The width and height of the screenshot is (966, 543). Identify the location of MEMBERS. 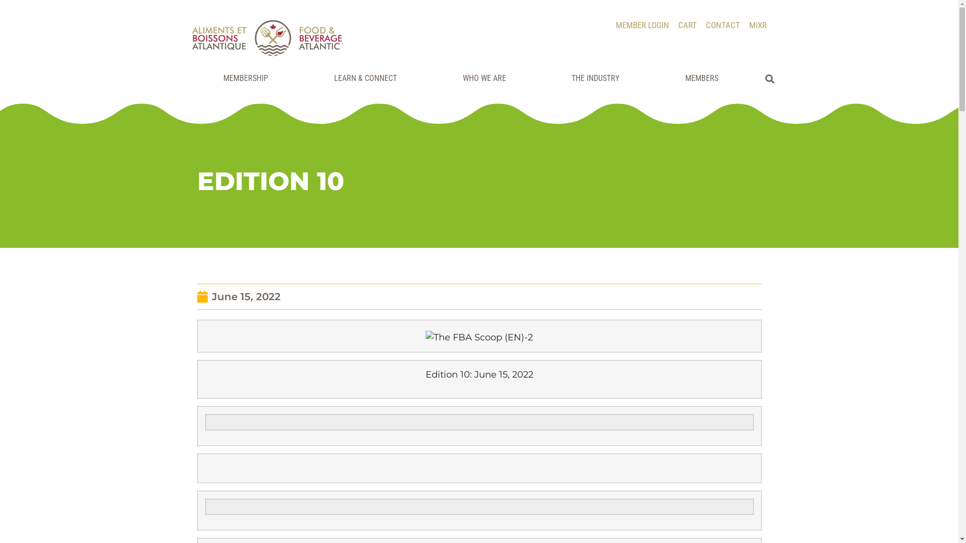
(704, 78).